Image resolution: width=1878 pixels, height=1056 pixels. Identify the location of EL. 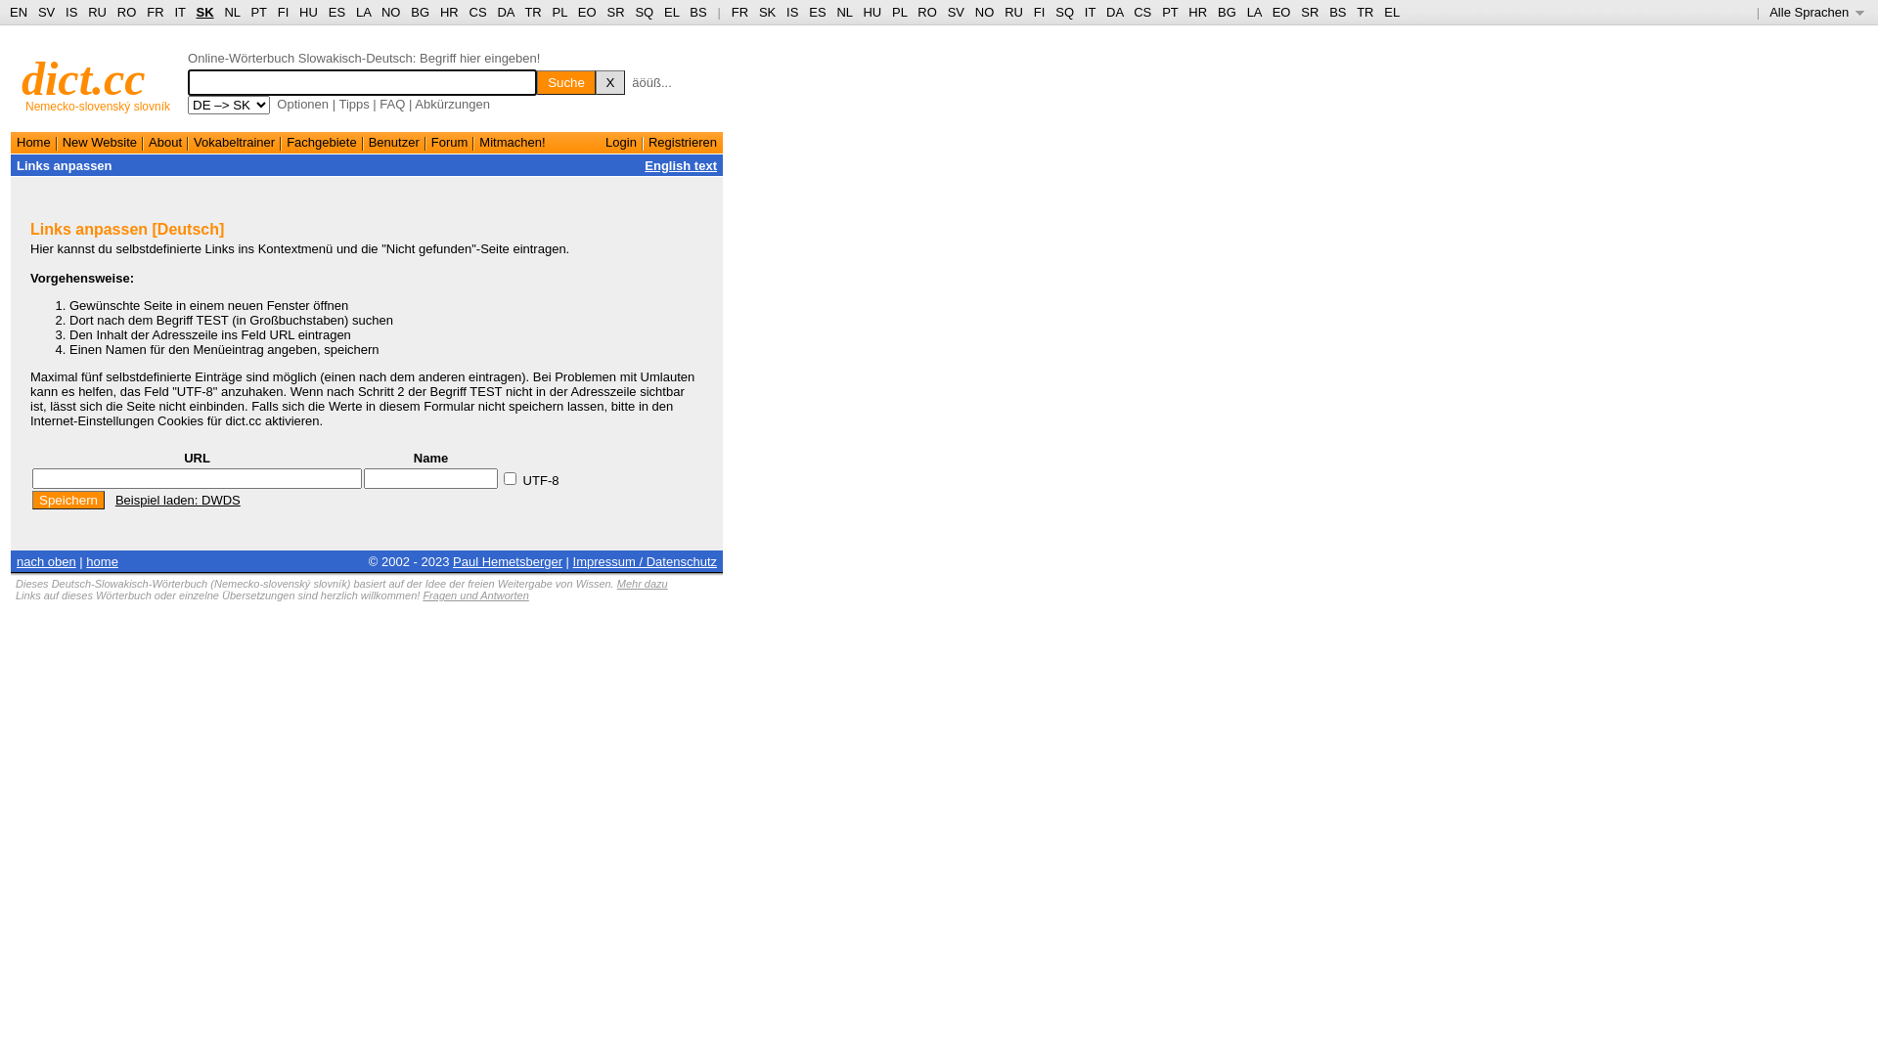
(1392, 12).